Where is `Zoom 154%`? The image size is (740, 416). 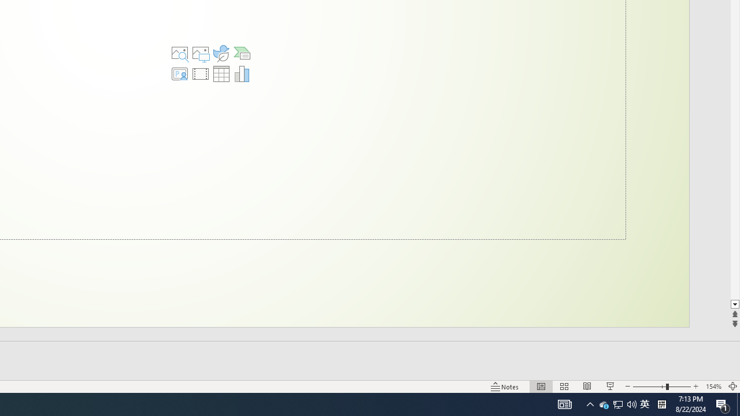
Zoom 154% is located at coordinates (713, 386).